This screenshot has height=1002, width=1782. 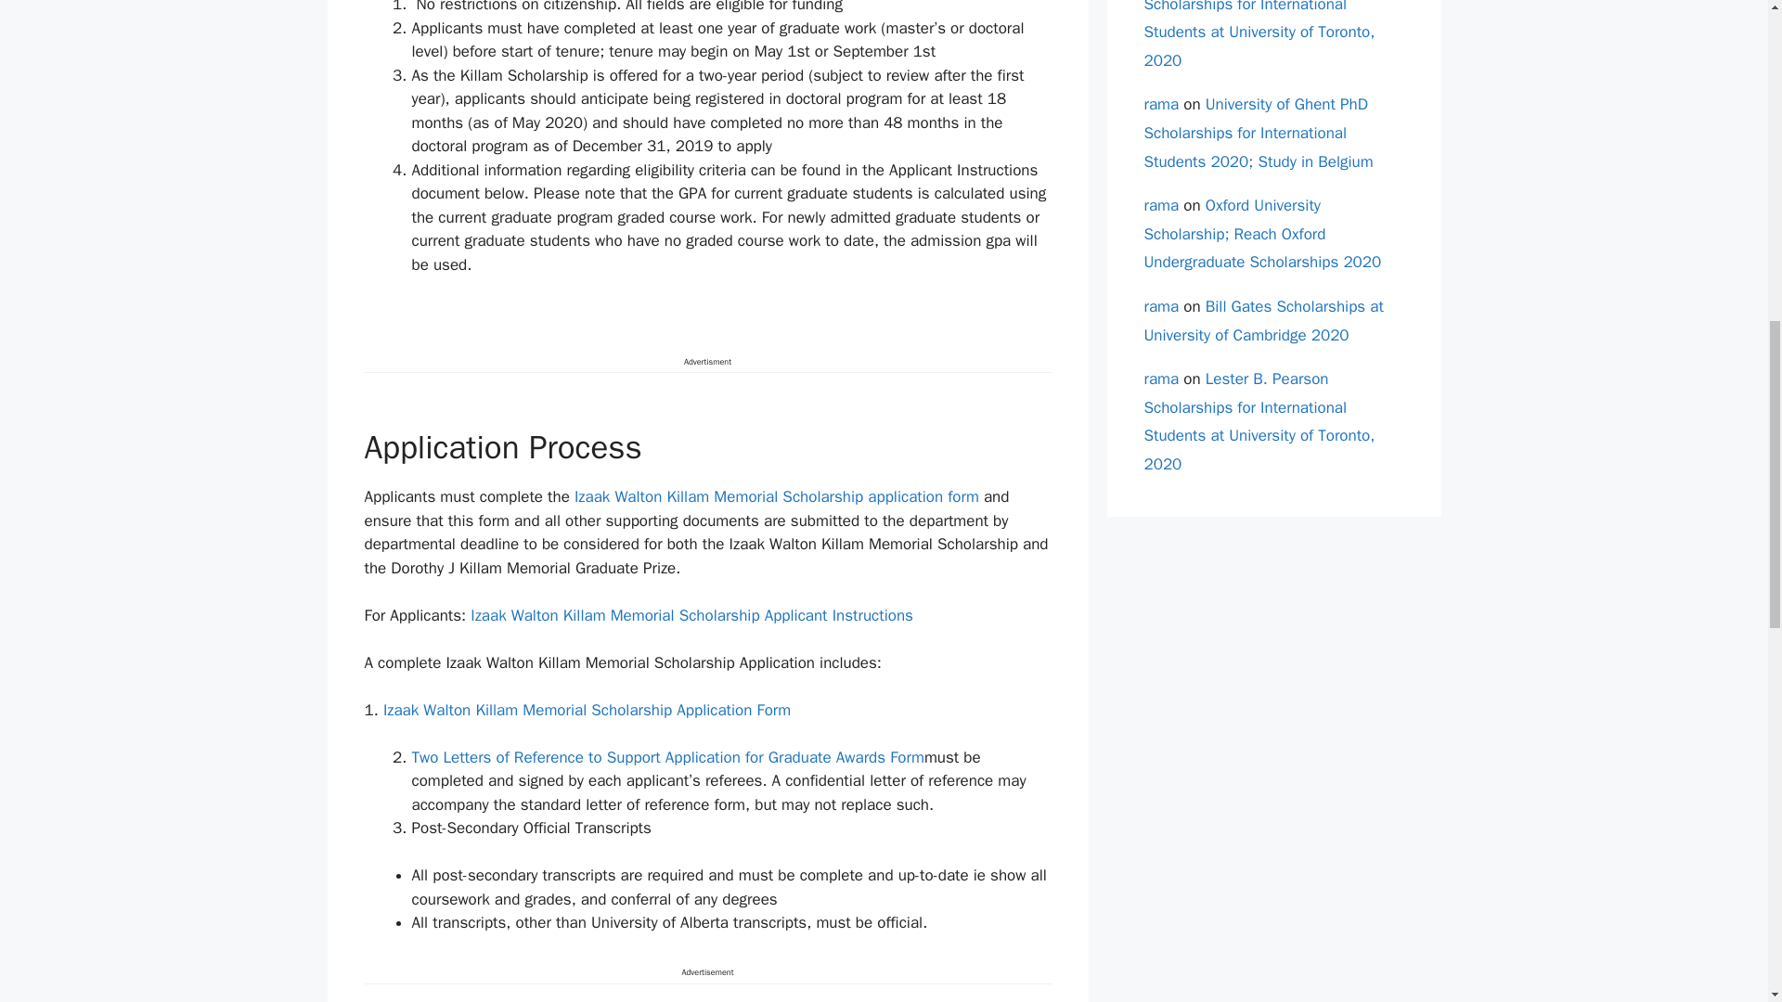 What do you see at coordinates (1160, 306) in the screenshot?
I see `rama` at bounding box center [1160, 306].